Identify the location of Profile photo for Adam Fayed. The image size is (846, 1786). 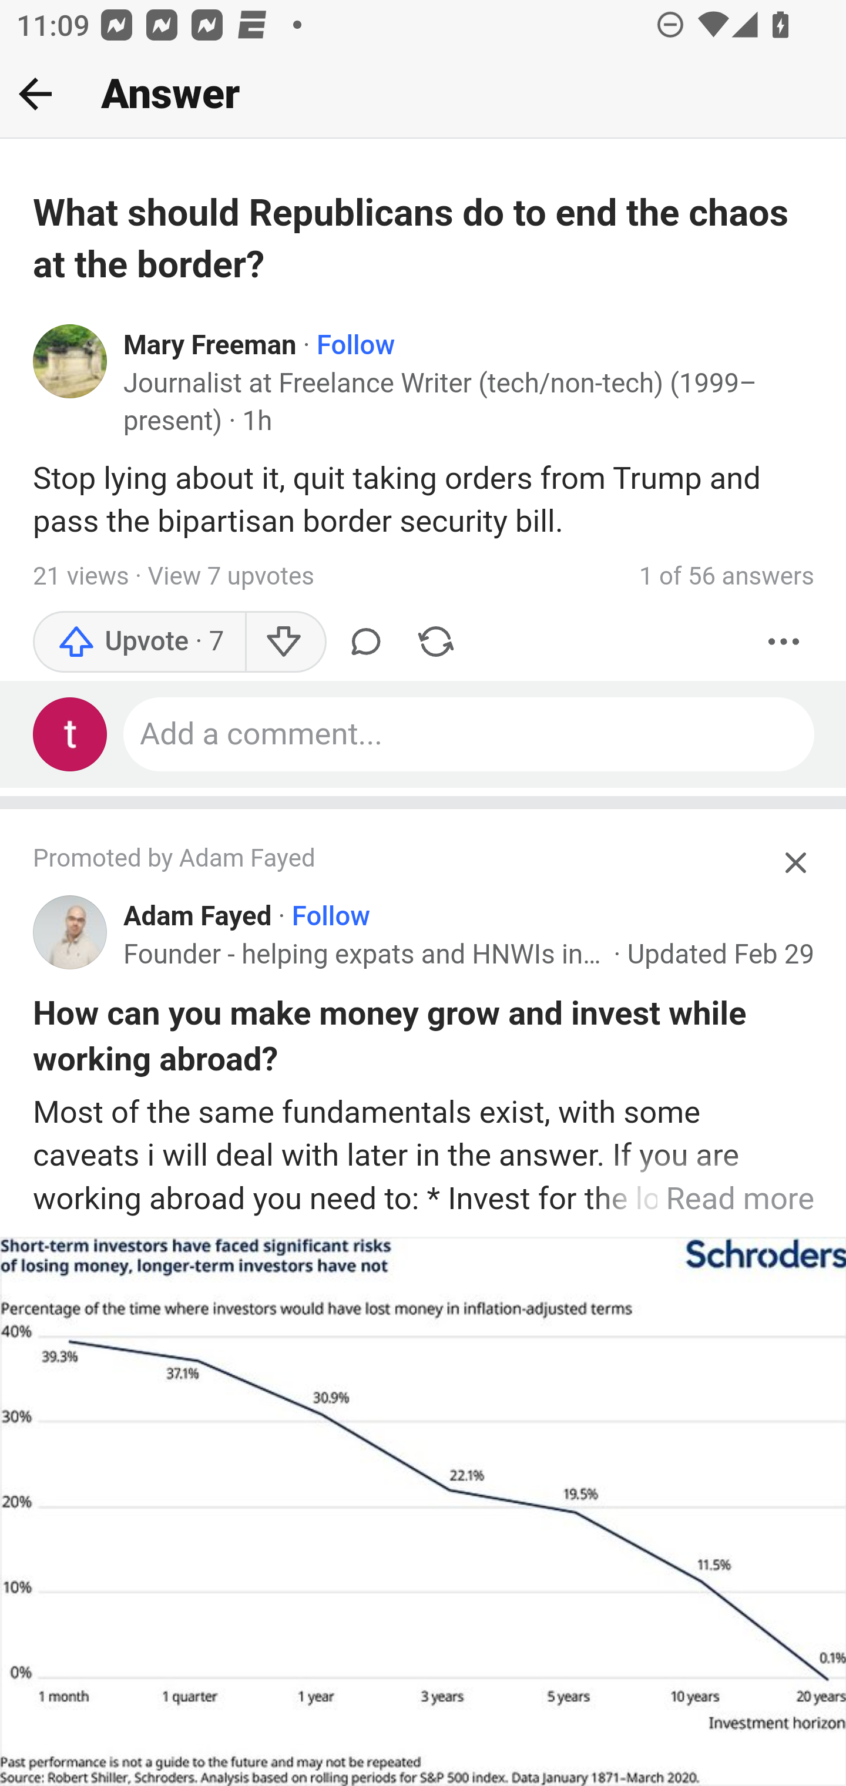
(70, 933).